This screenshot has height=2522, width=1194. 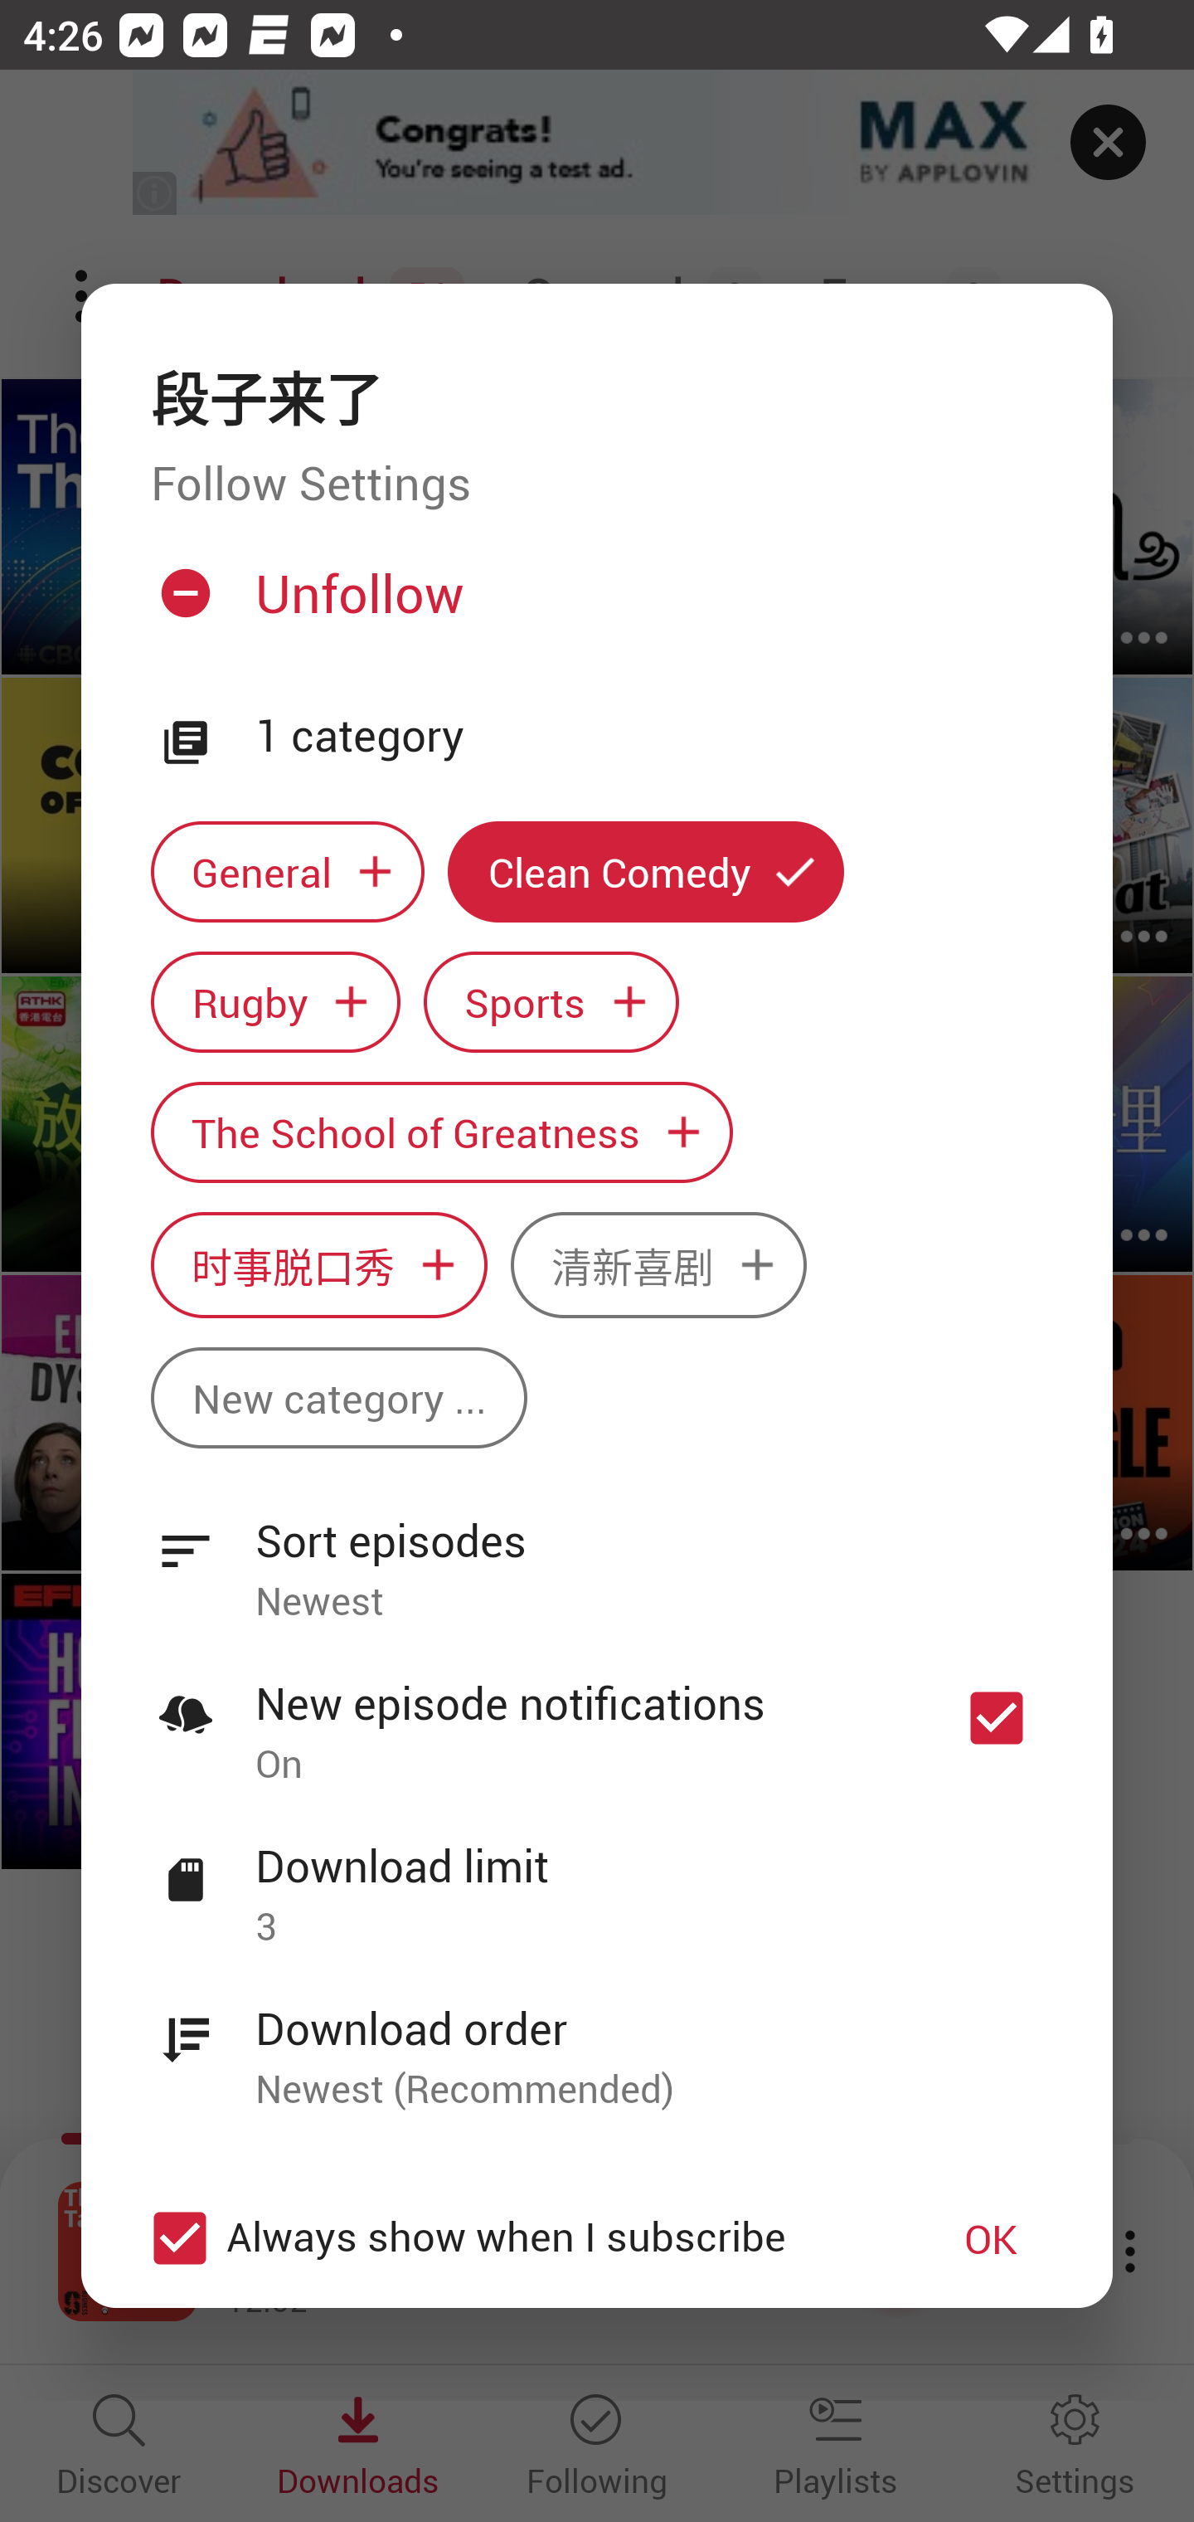 What do you see at coordinates (646, 873) in the screenshot?
I see `Clean Comedy` at bounding box center [646, 873].